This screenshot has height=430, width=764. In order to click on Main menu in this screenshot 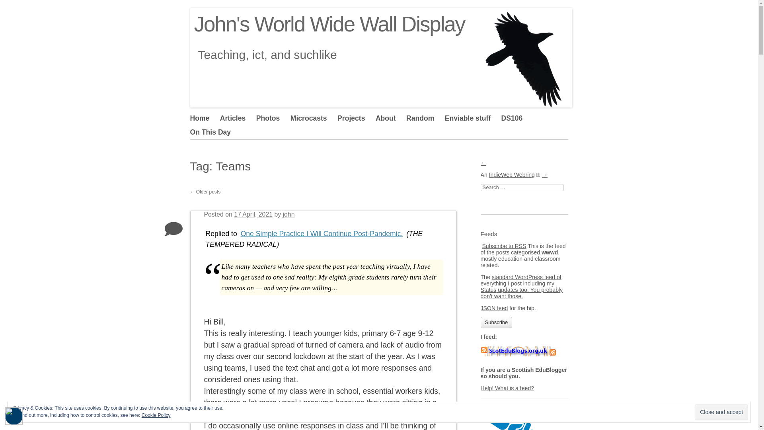, I will do `click(232, 137)`.